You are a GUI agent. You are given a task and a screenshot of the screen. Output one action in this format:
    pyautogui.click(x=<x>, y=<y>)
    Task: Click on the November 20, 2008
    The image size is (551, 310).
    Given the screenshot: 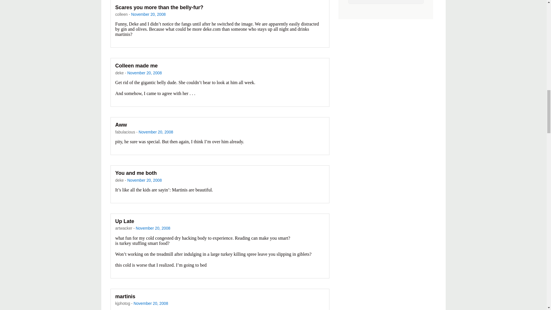 What is the action you would take?
    pyautogui.click(x=148, y=14)
    